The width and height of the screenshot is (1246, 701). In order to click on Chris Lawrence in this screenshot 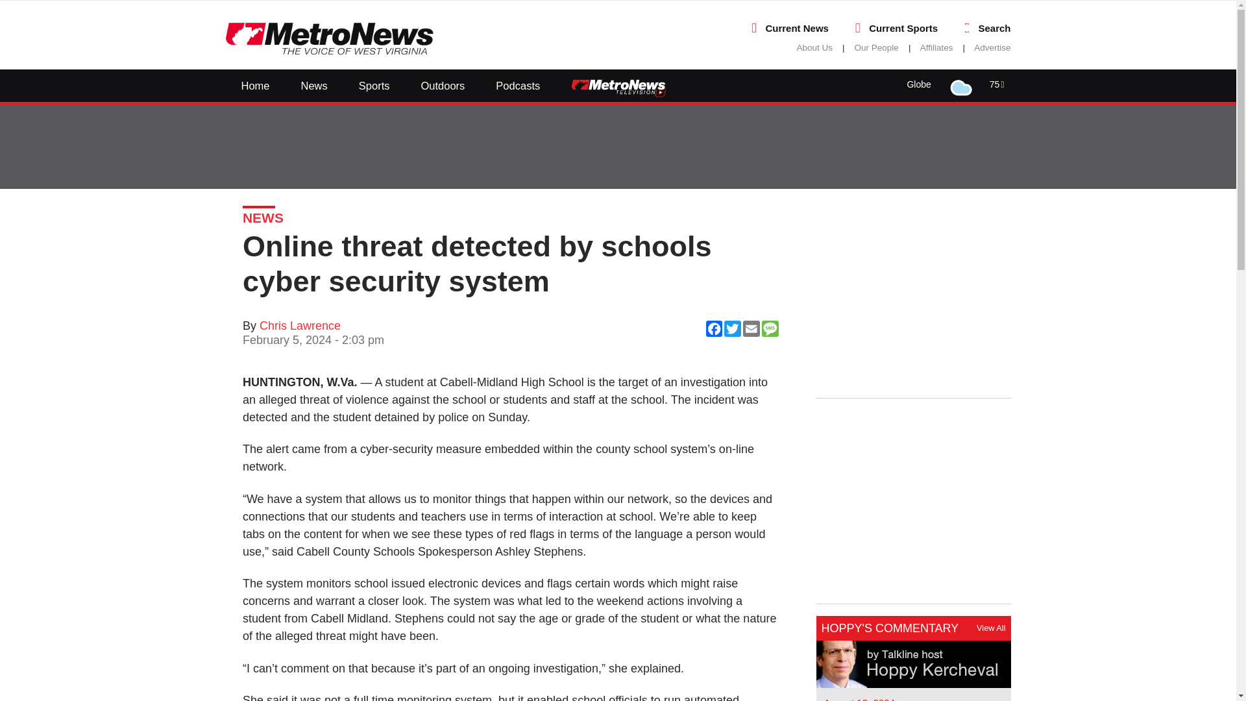, I will do `click(300, 326)`.